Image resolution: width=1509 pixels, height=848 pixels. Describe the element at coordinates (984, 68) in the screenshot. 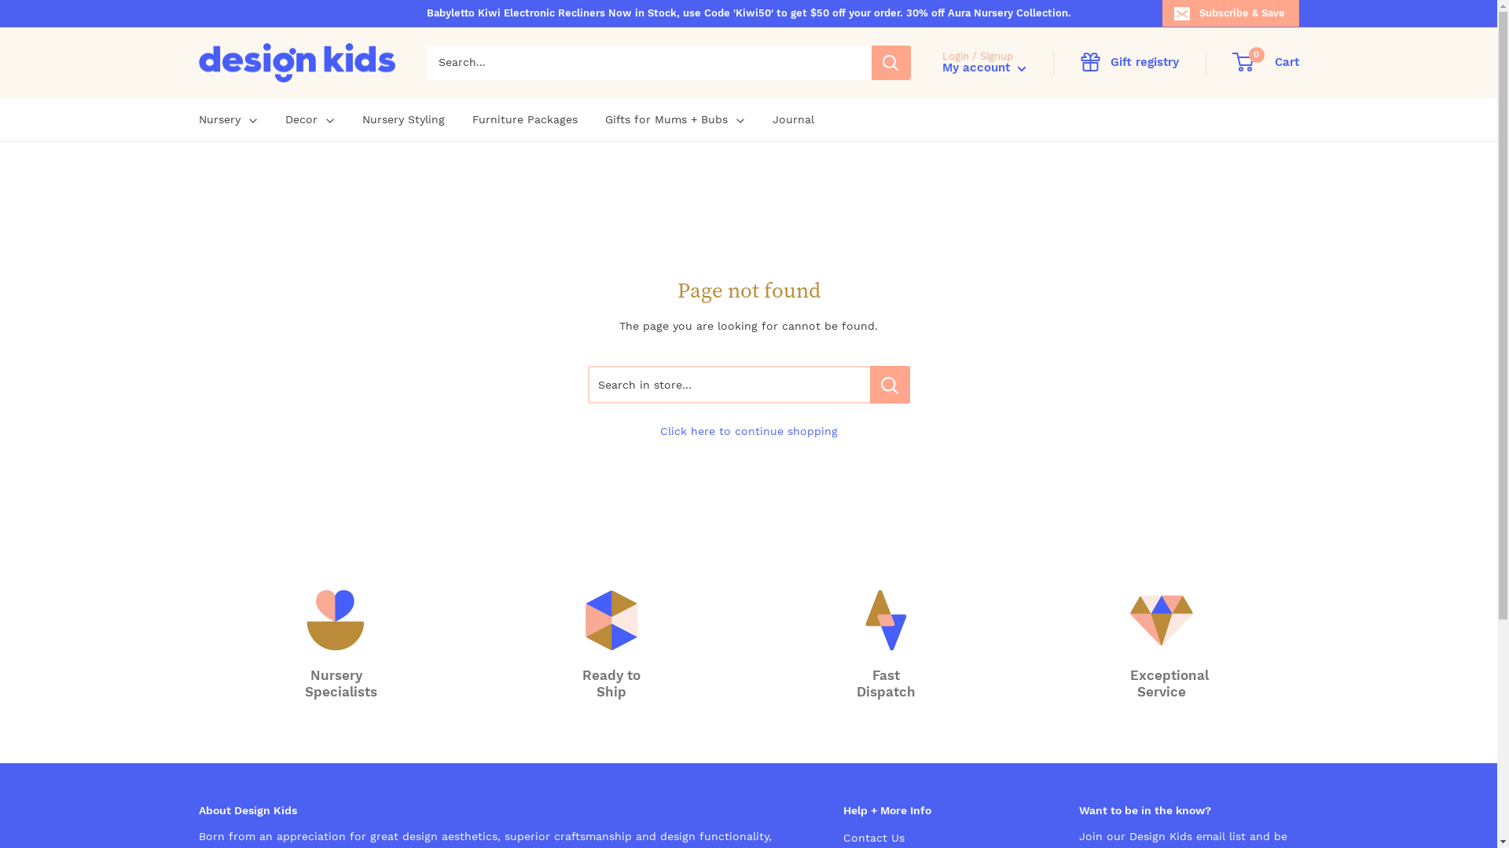

I see `My account` at that location.